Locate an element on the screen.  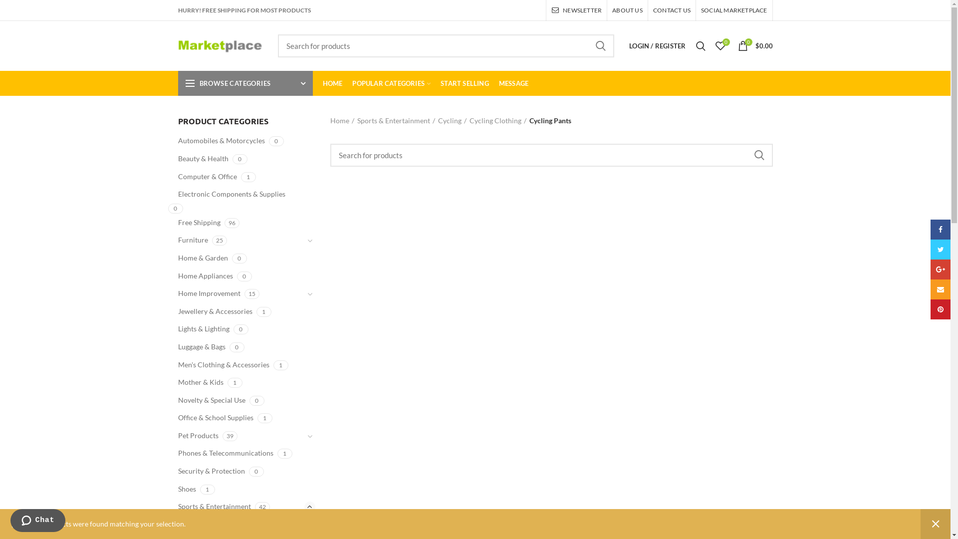
SEARCH is located at coordinates (759, 155).